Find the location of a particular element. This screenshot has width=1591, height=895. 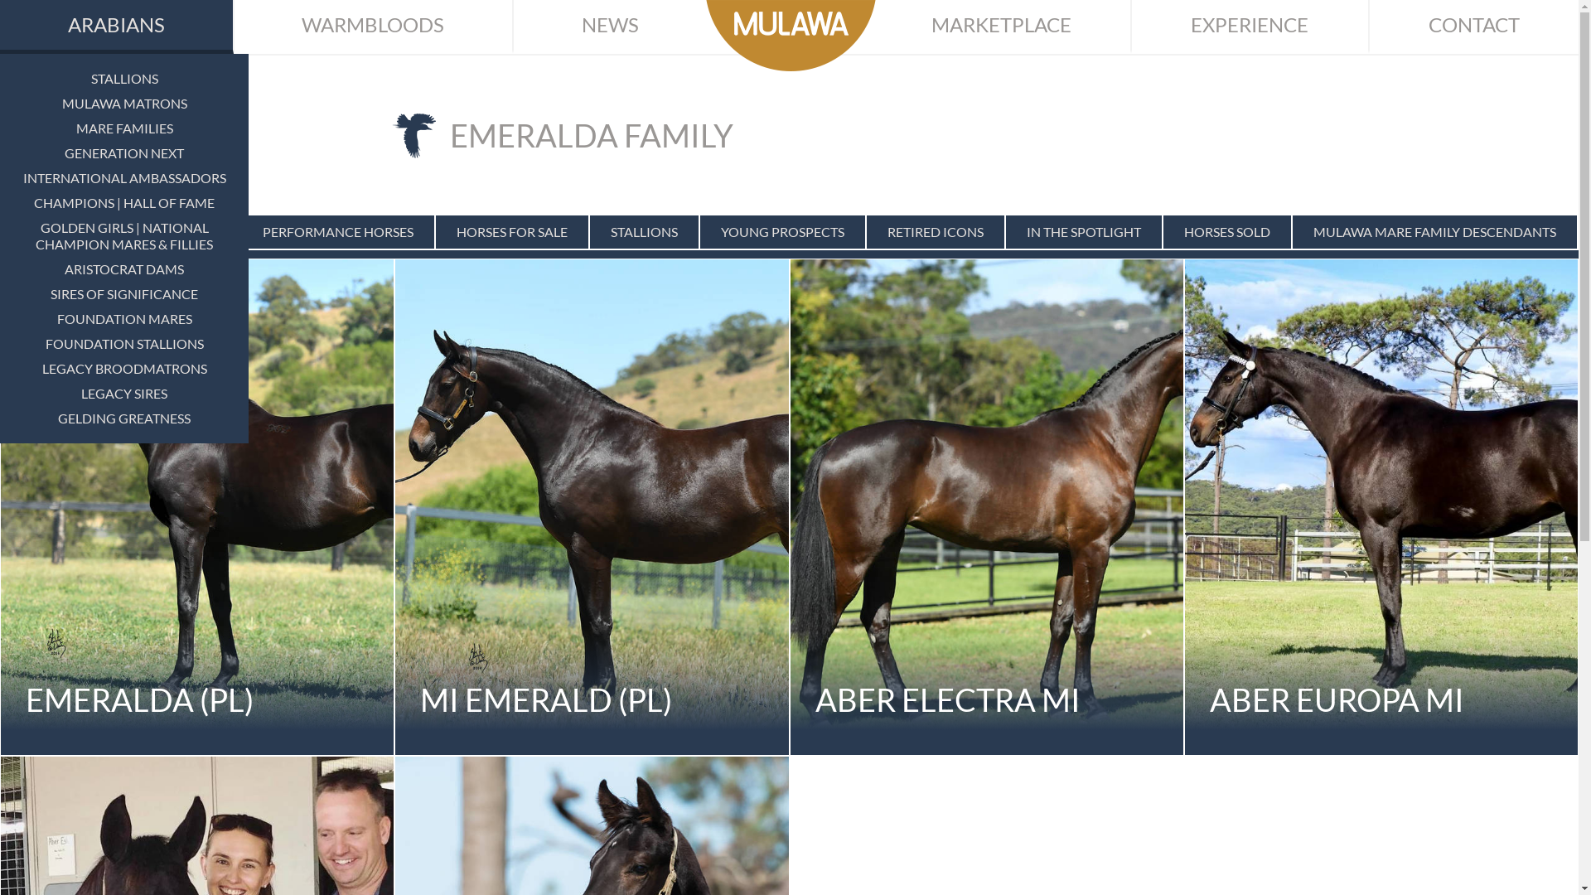

ARABIANS is located at coordinates (117, 27).